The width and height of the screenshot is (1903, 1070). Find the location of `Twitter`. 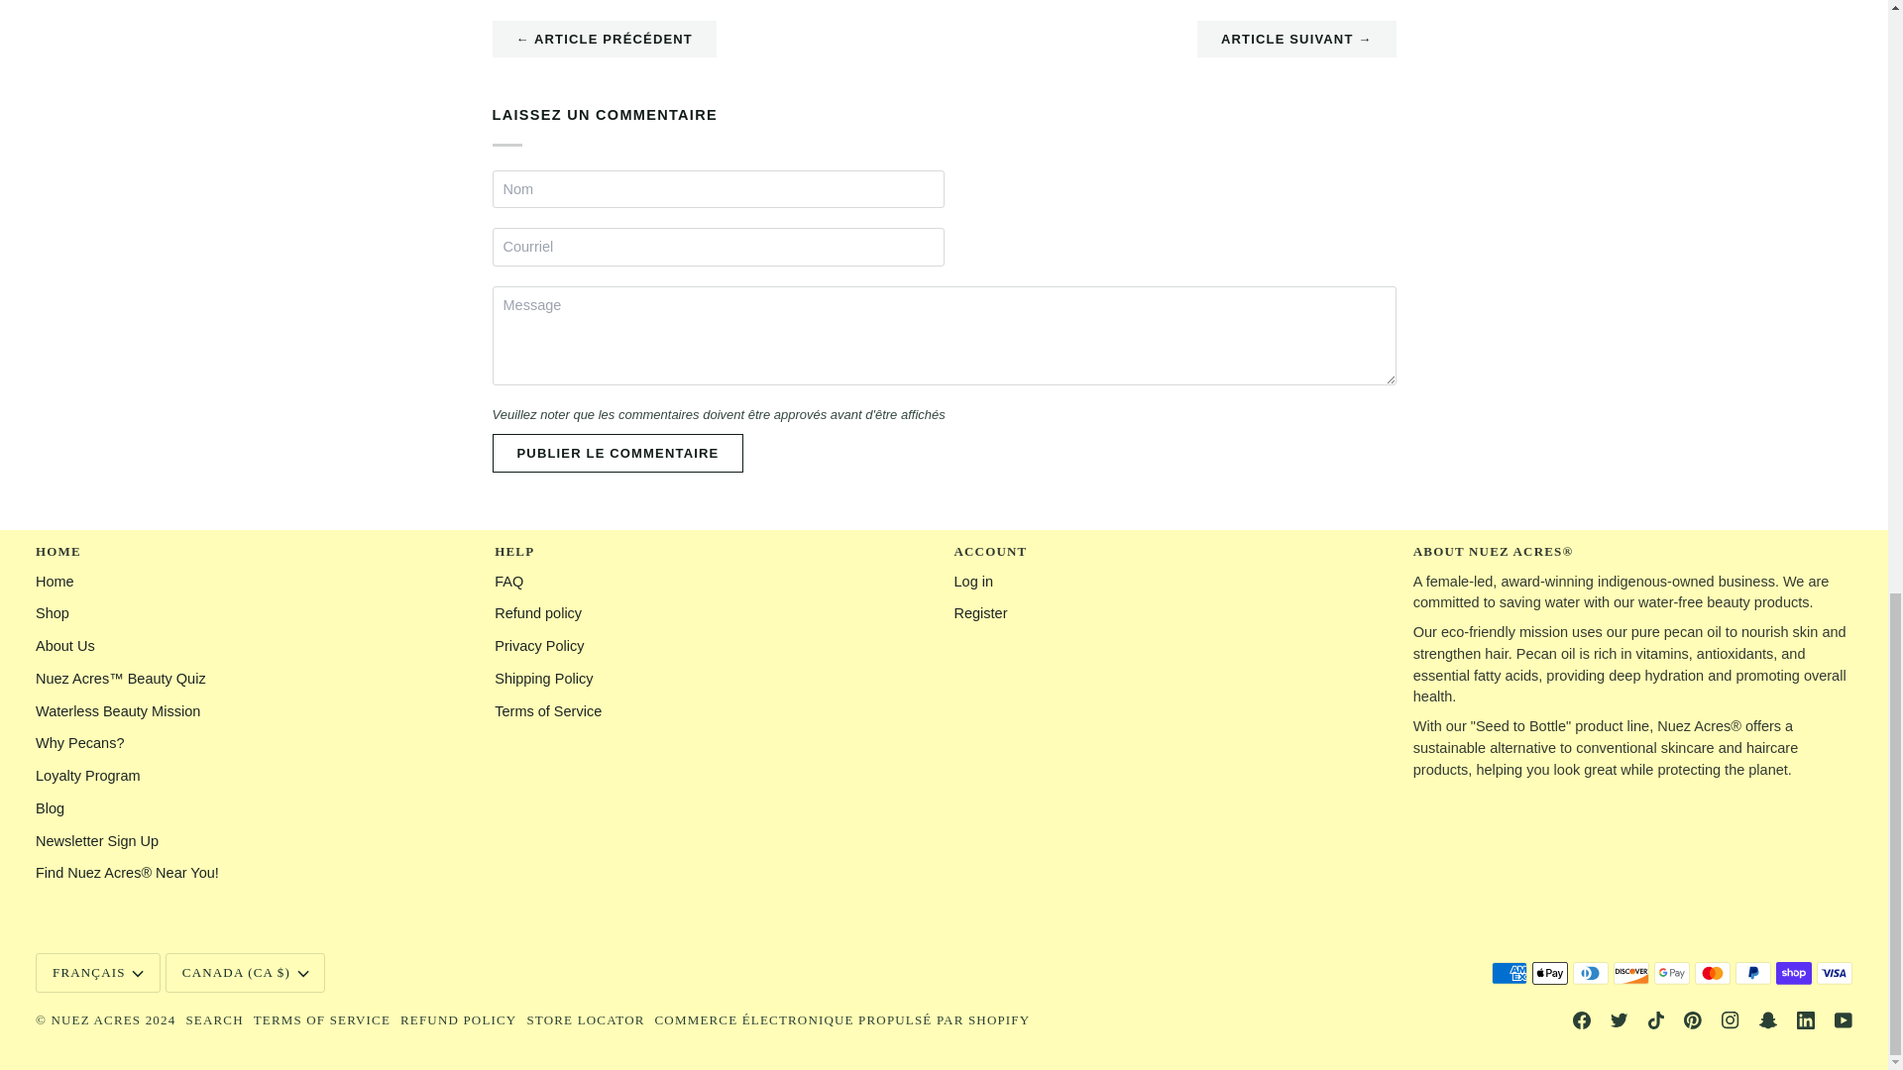

Twitter is located at coordinates (1620, 1019).